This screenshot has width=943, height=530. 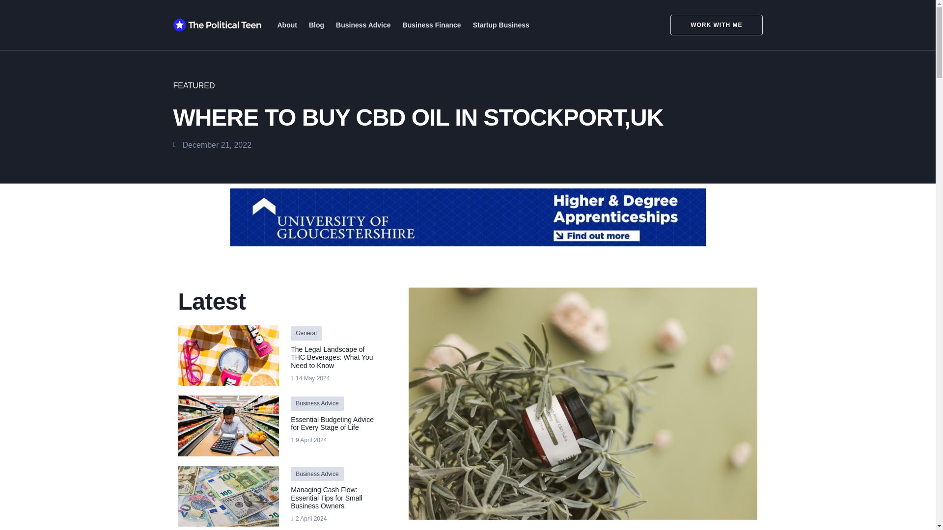 I want to click on General, so click(x=306, y=333).